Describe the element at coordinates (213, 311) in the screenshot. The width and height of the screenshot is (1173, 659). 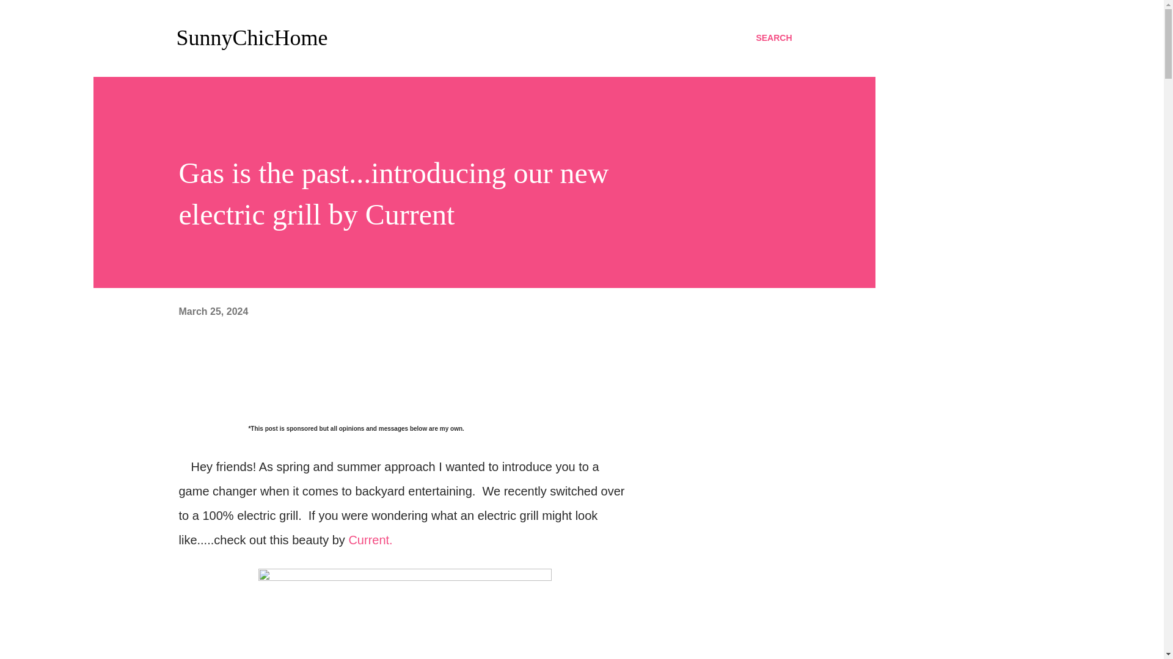
I see `March 25, 2024` at that location.